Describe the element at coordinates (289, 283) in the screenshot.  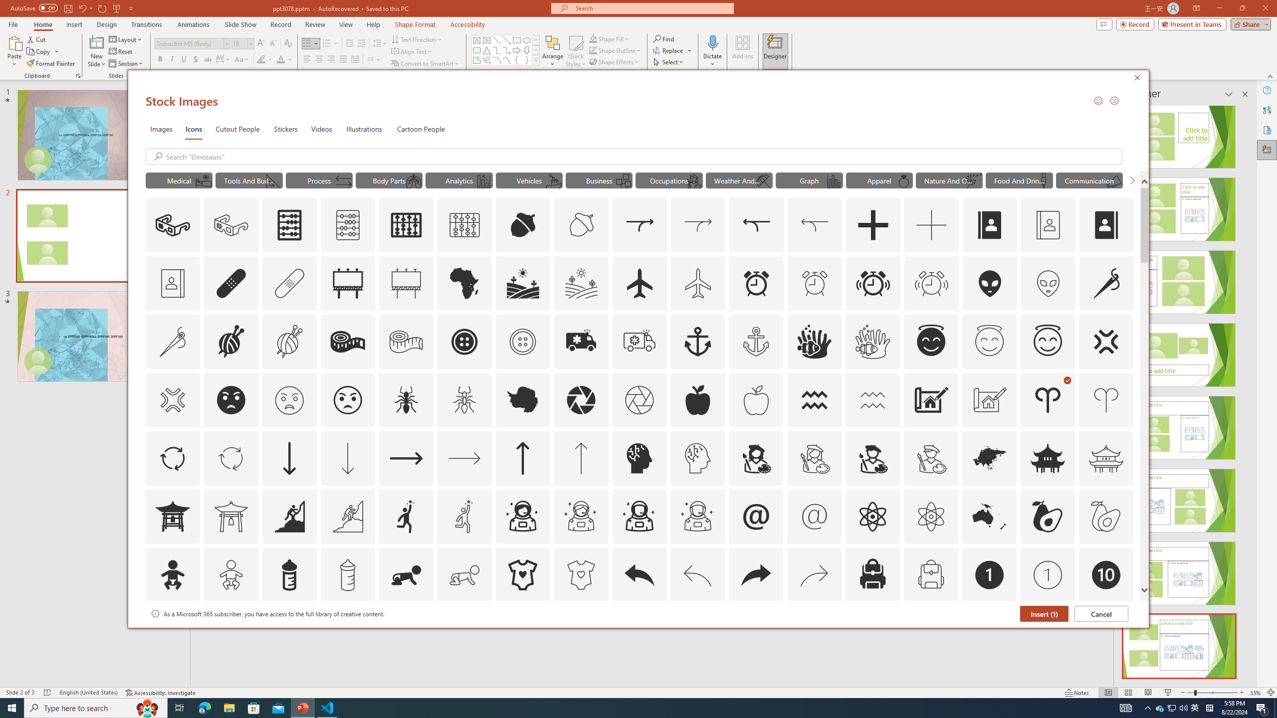
I see `AutomationID: Icons_AdhesiveBandage_M` at that location.